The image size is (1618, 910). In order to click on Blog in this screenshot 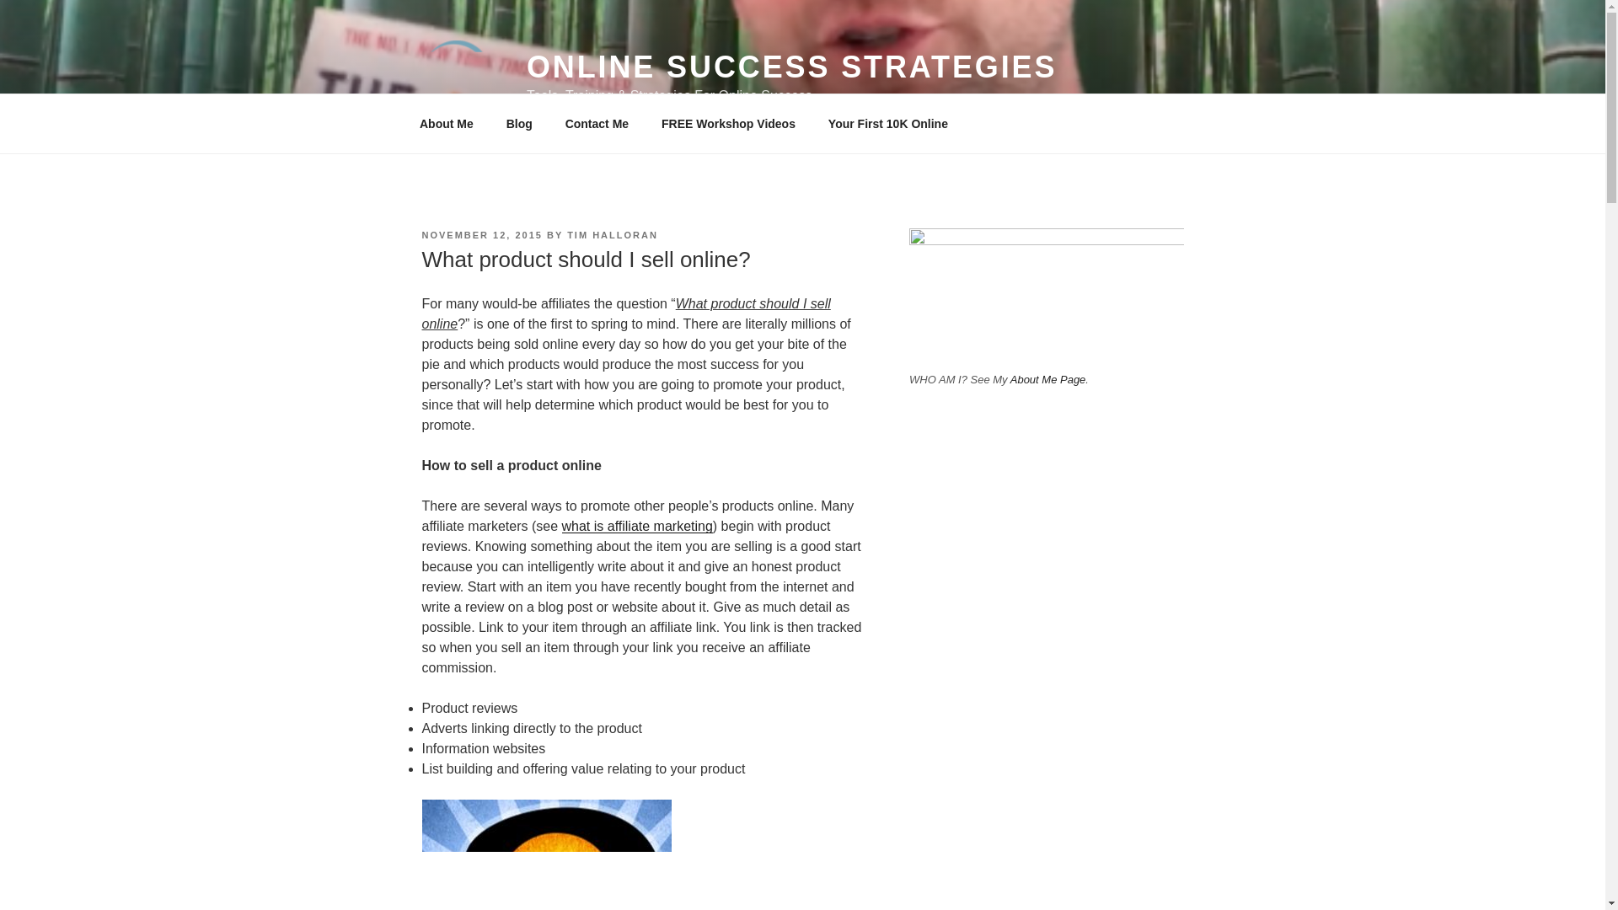, I will do `click(519, 123)`.